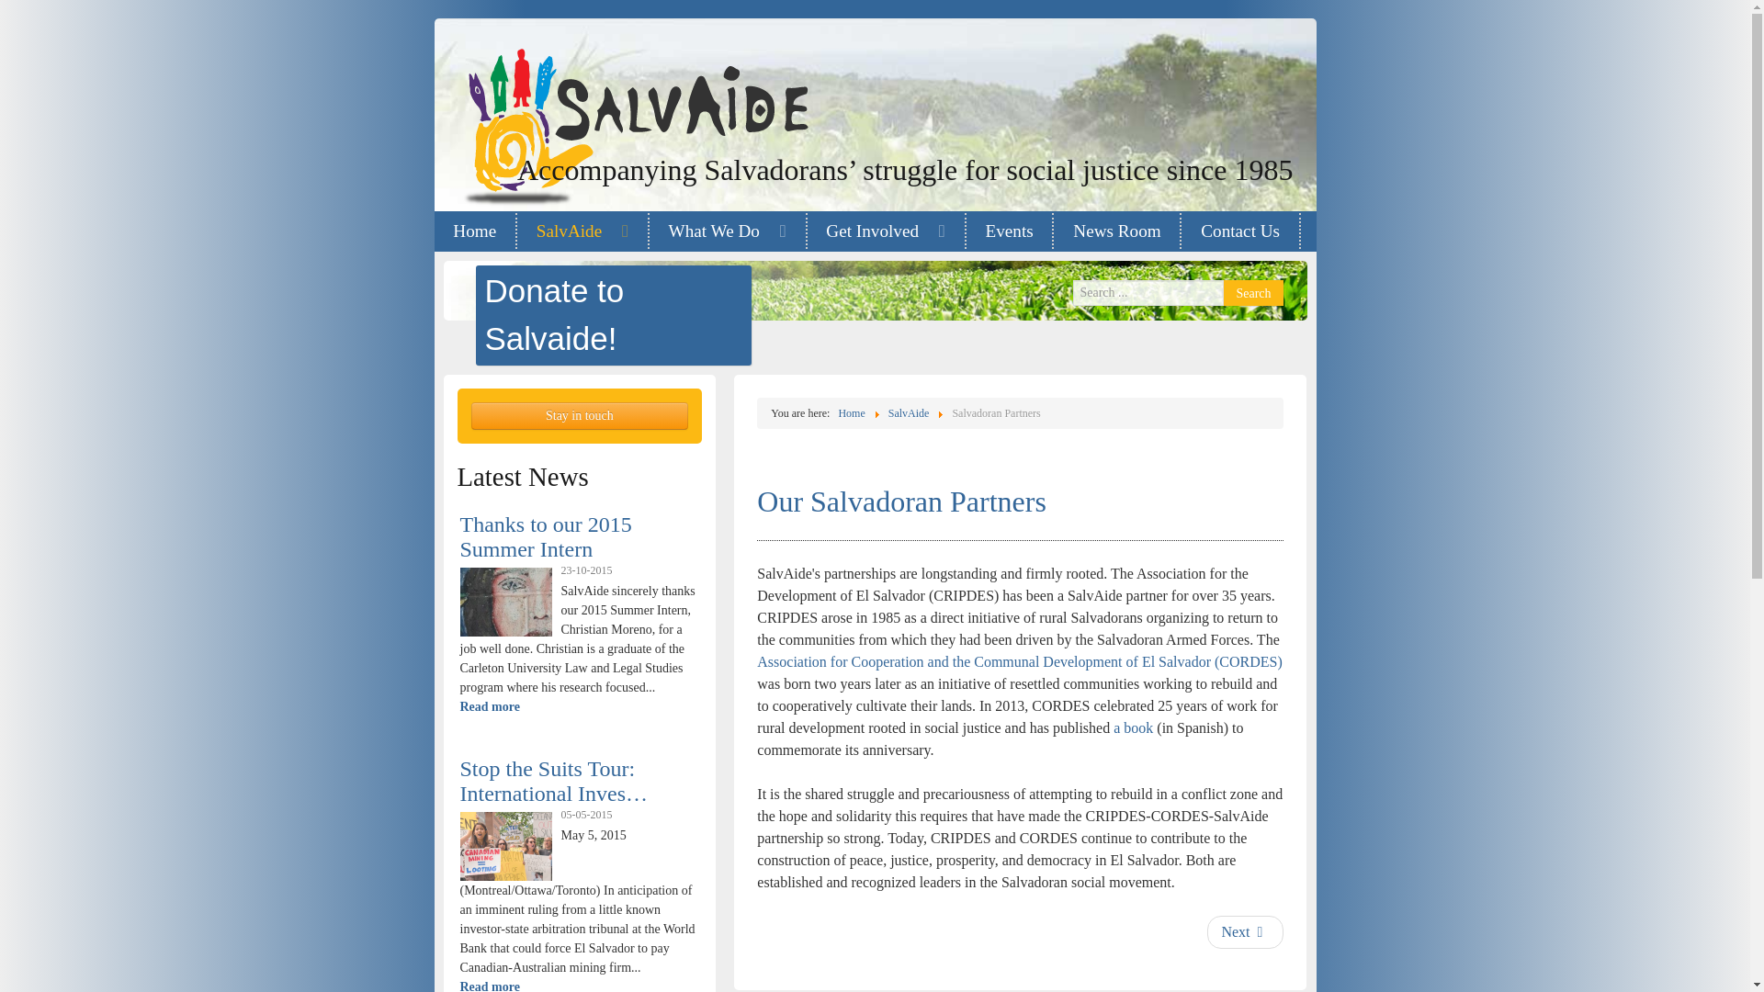 Image resolution: width=1764 pixels, height=992 pixels. I want to click on Events, so click(1010, 231).